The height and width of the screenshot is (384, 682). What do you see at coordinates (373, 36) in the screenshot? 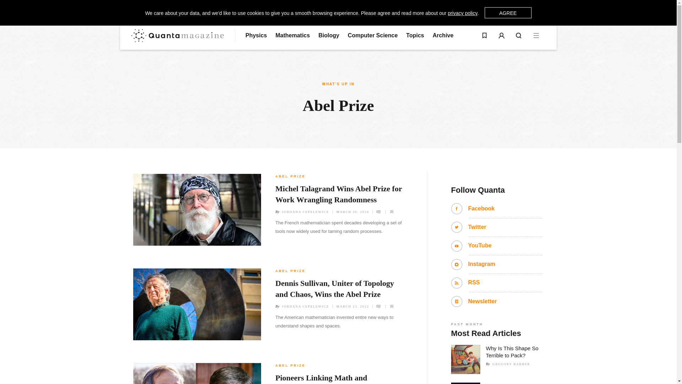
I see `Computer Science` at bounding box center [373, 36].